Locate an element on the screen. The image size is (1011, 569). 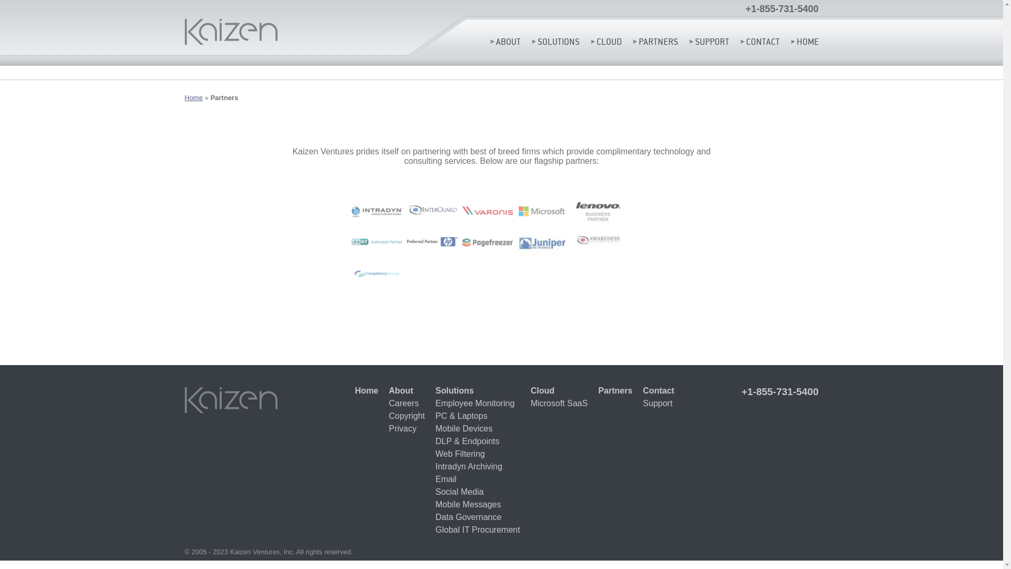
CLOUD is located at coordinates (607, 42).